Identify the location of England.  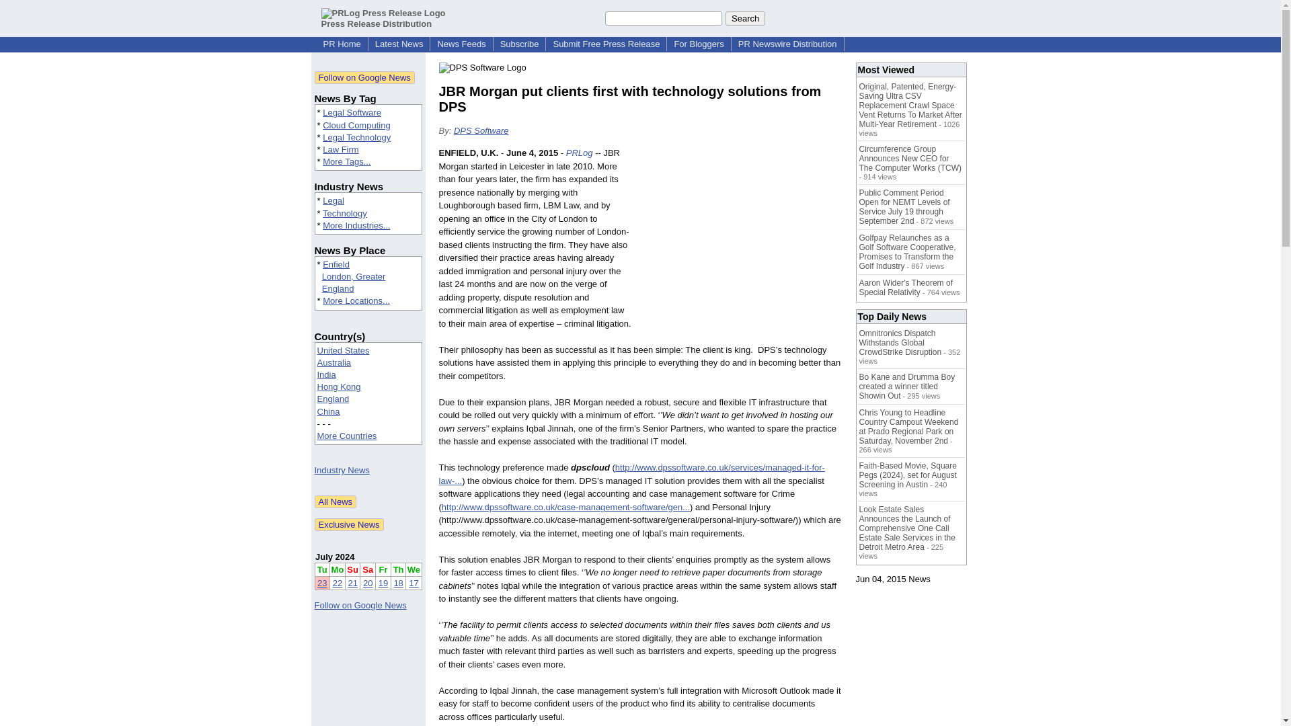
(338, 289).